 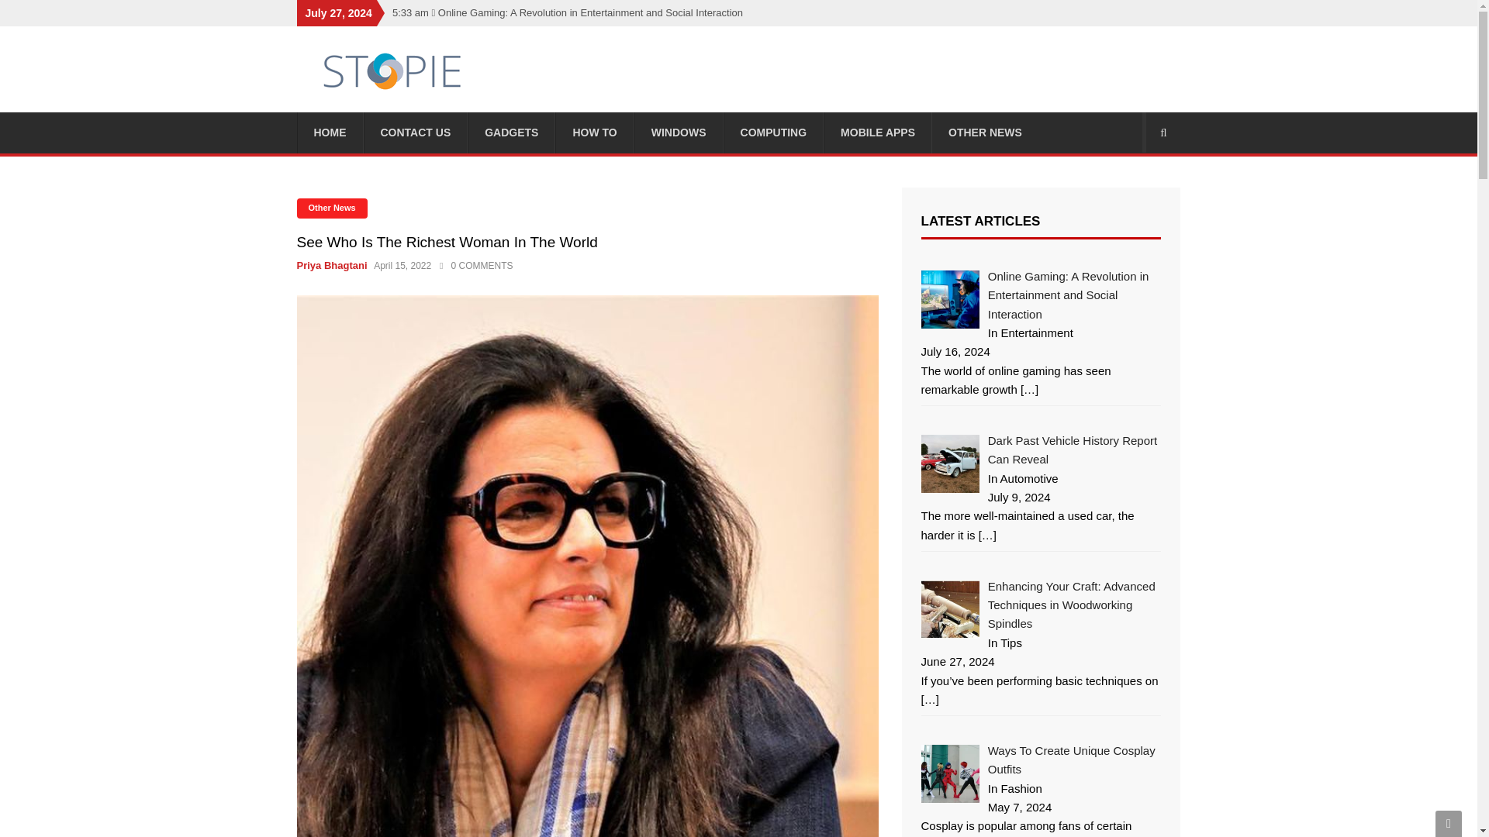 I want to click on COMPUTING, so click(x=774, y=132).